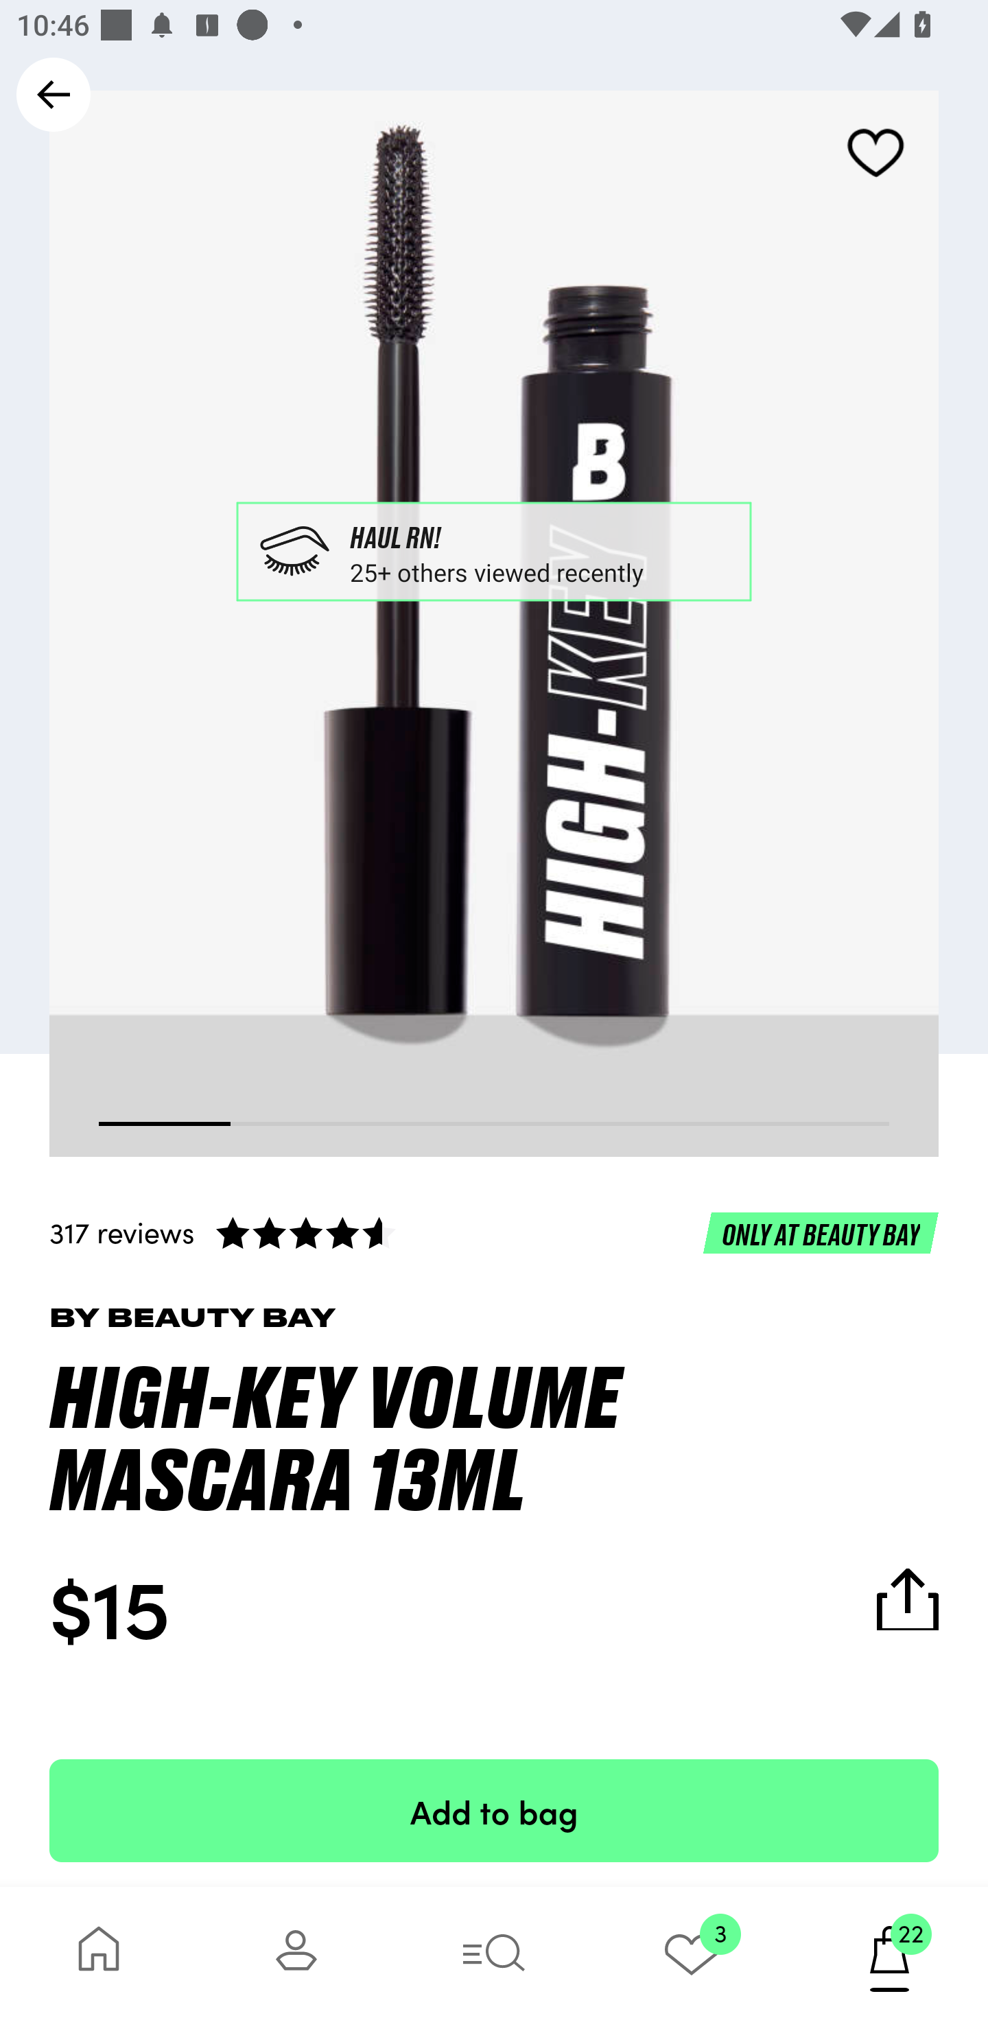 The height and width of the screenshot is (2031, 988). Describe the element at coordinates (494, 1810) in the screenshot. I see `Add to bag` at that location.